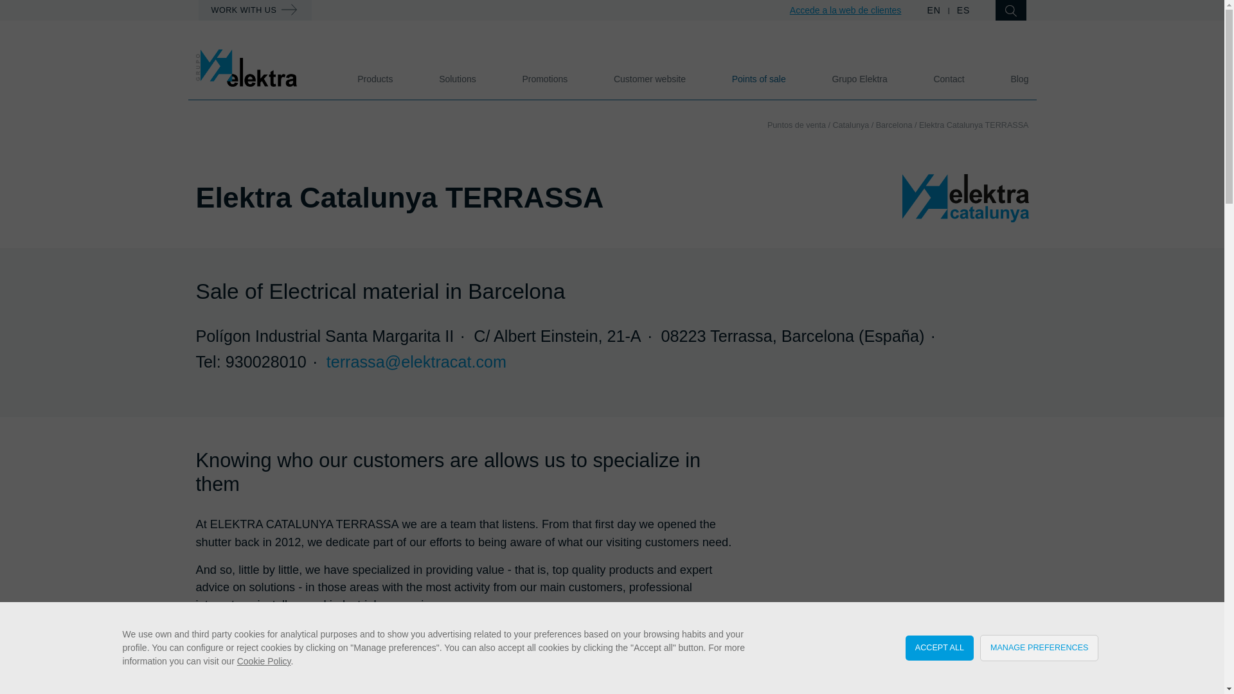  What do you see at coordinates (846, 10) in the screenshot?
I see `Accede a la web de clientes` at bounding box center [846, 10].